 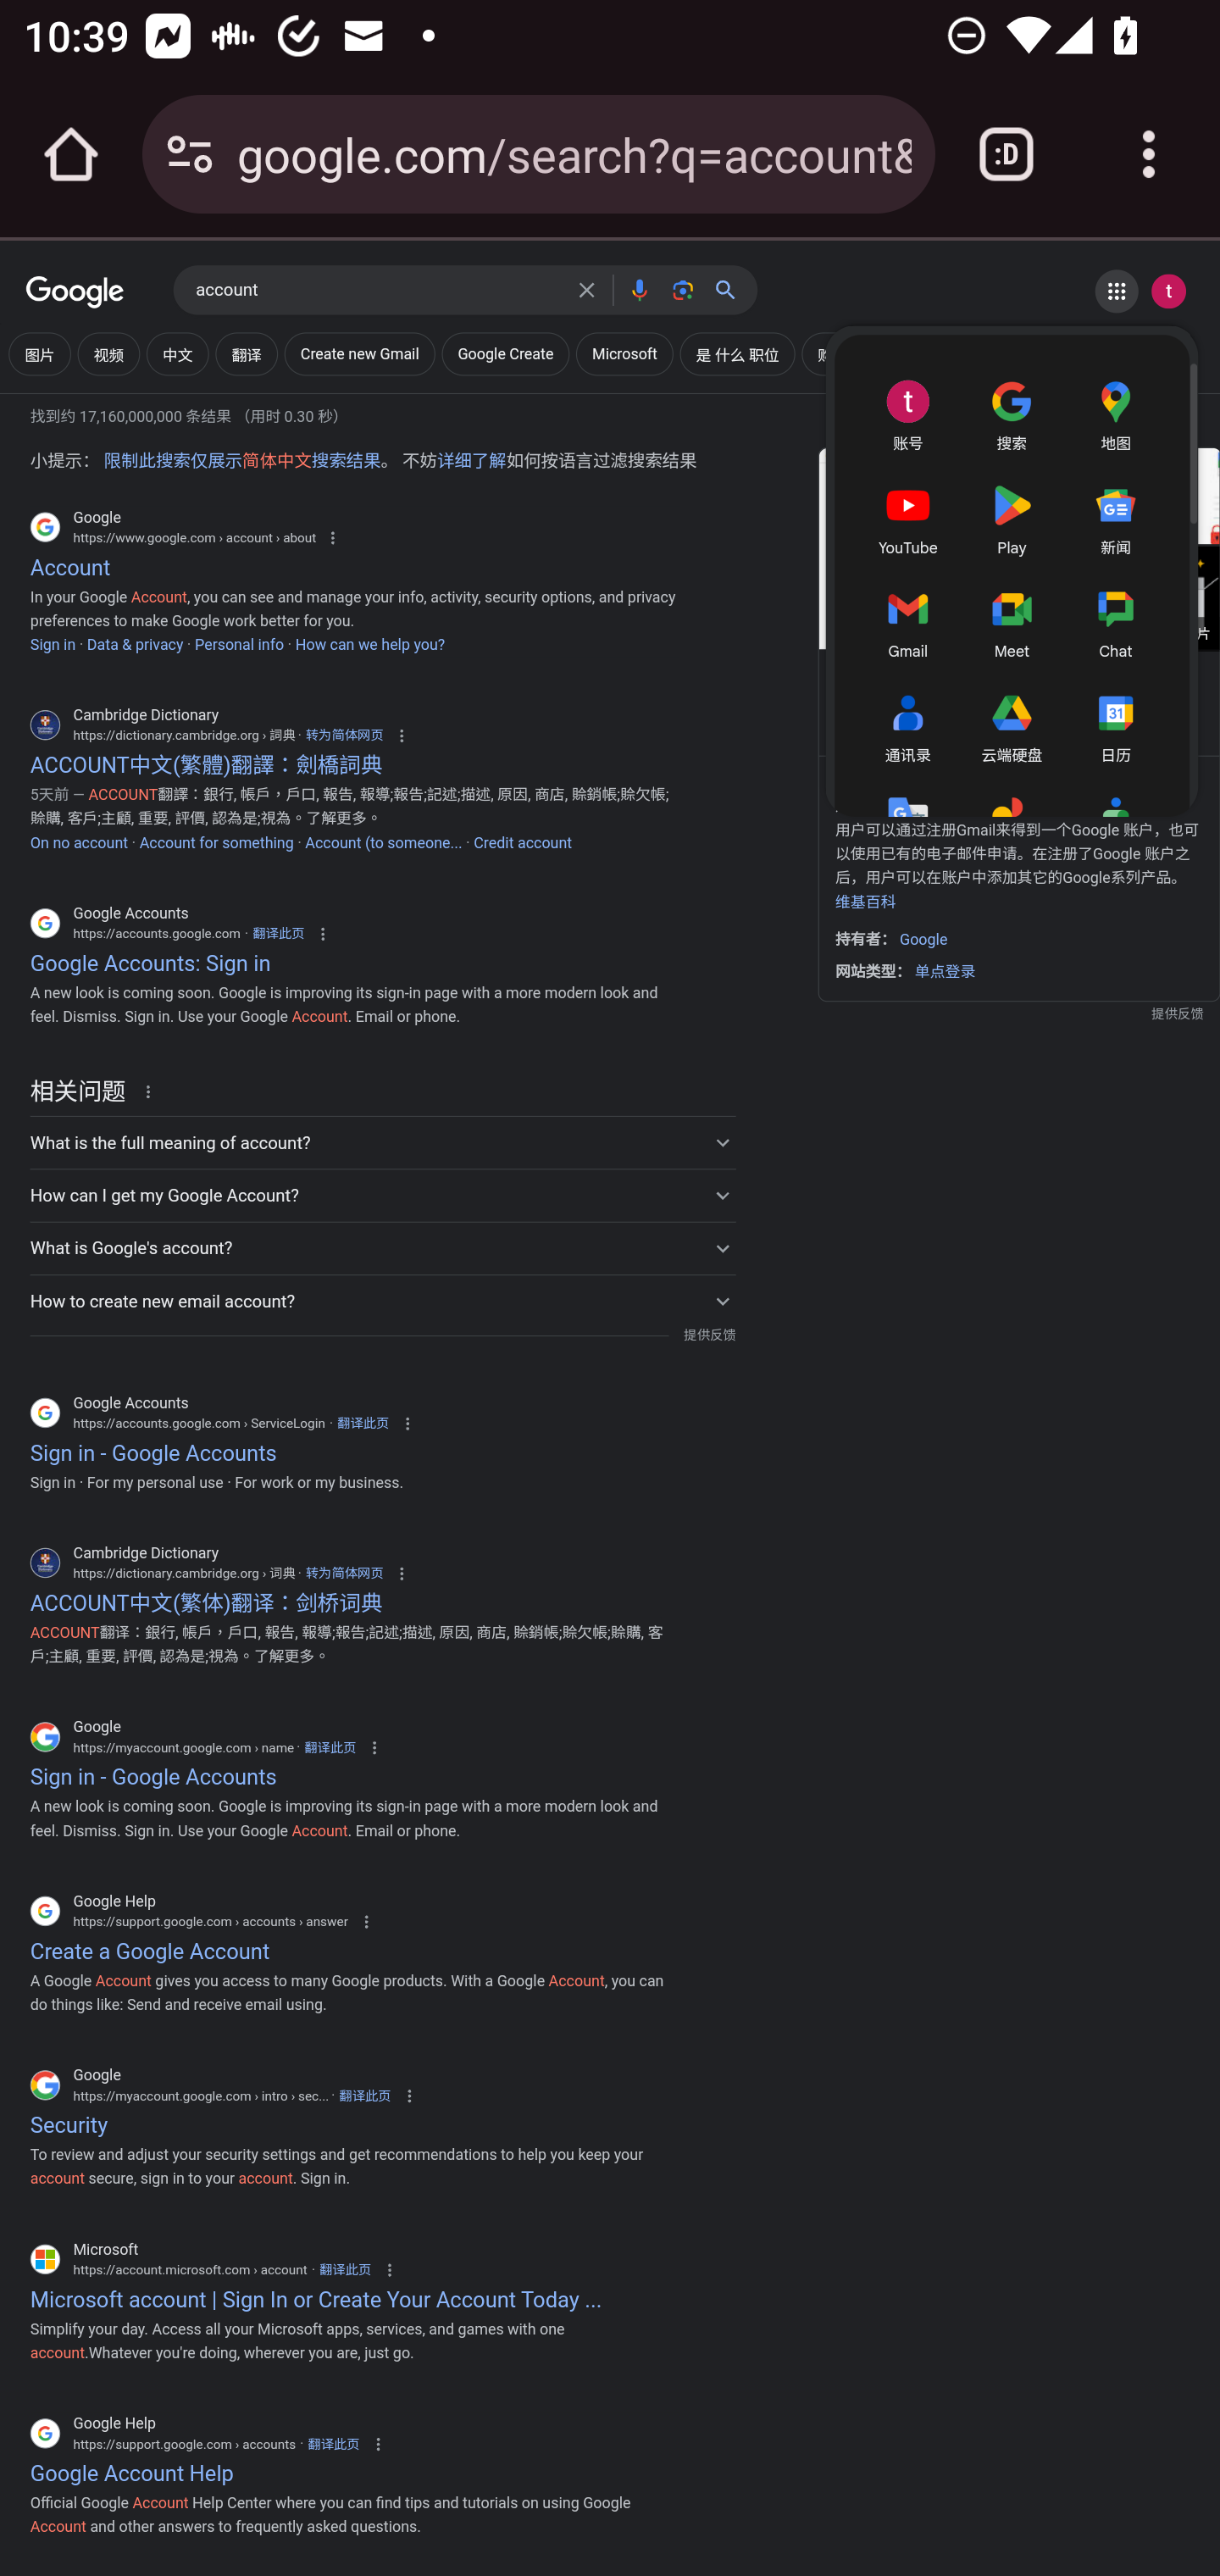 I want to click on 转为简体网页, so click(x=344, y=736).